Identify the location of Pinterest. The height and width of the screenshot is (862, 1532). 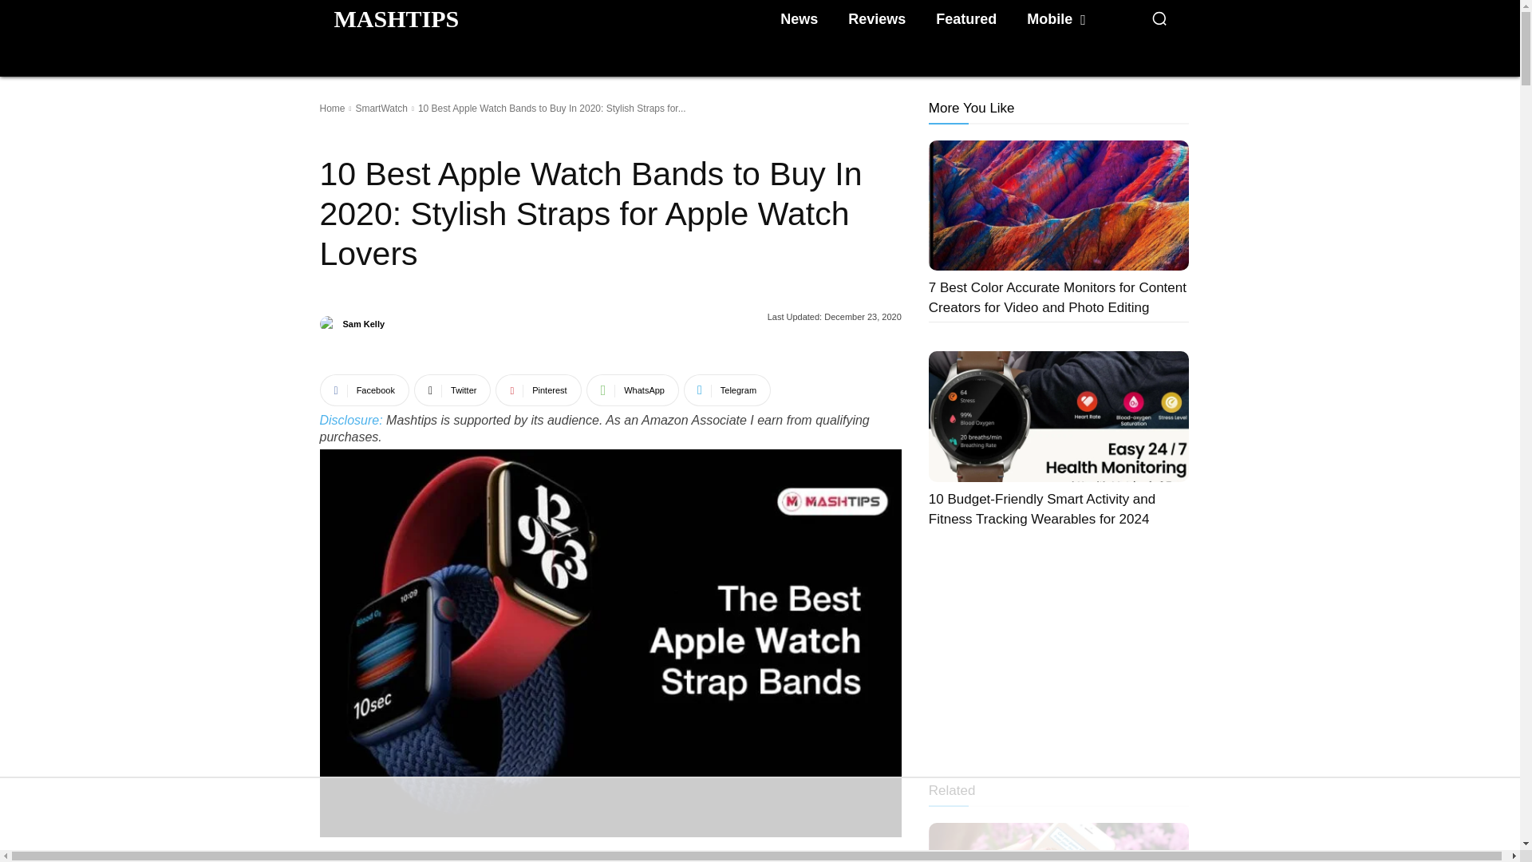
(538, 389).